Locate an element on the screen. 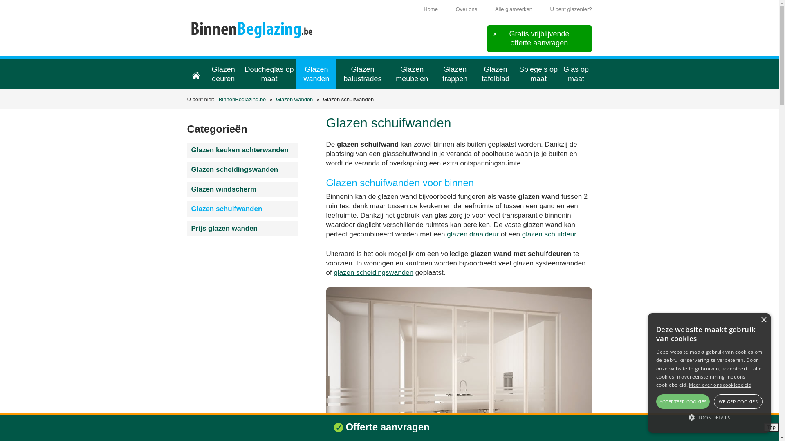 This screenshot has width=785, height=441. Over ons is located at coordinates (467, 9).